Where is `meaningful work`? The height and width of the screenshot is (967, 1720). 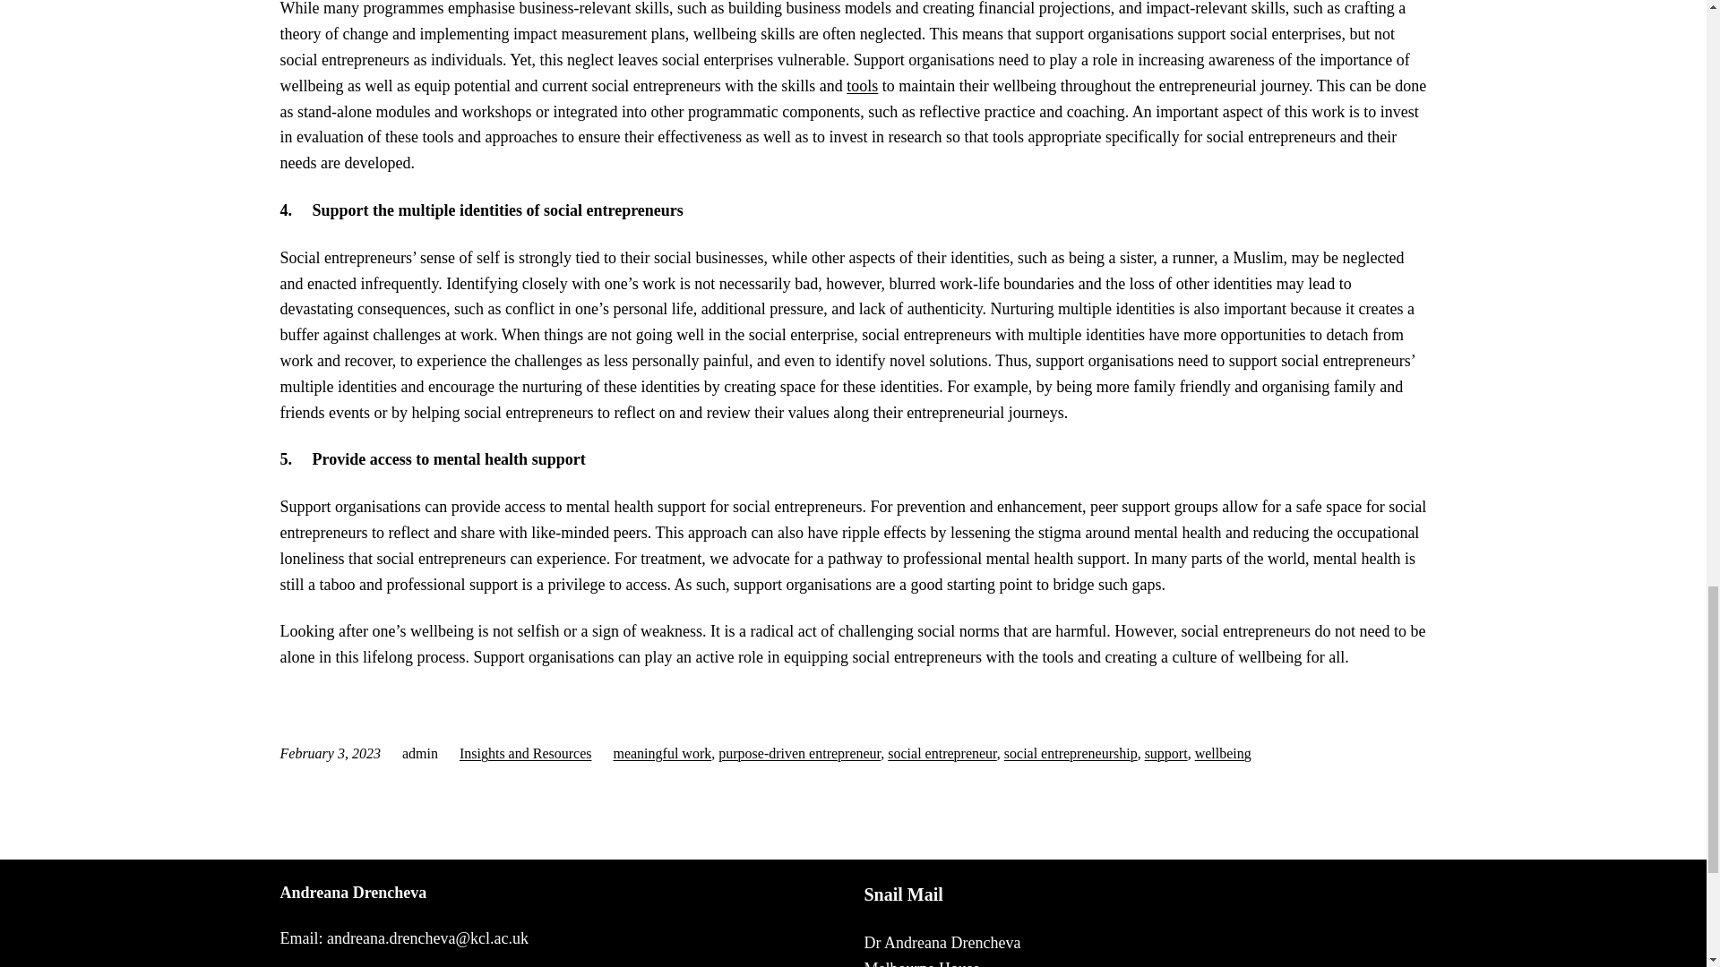 meaningful work is located at coordinates (661, 752).